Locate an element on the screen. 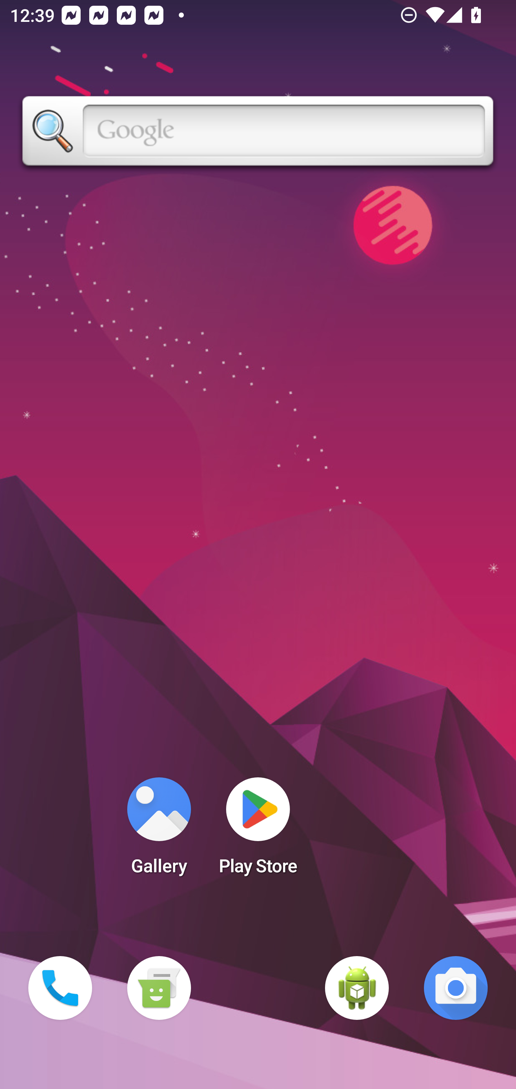  WebView Browser Tester is located at coordinates (357, 988).